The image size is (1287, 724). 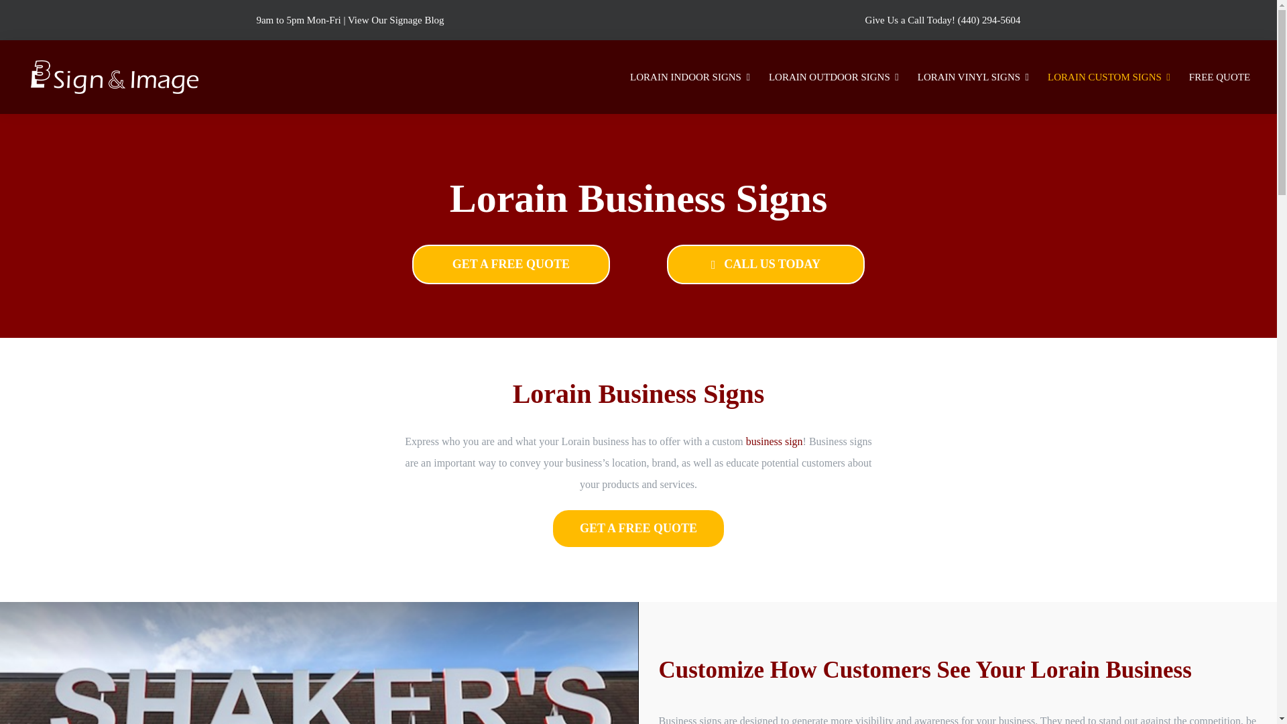 What do you see at coordinates (689, 76) in the screenshot?
I see `LORAIN INDOOR SIGNS` at bounding box center [689, 76].